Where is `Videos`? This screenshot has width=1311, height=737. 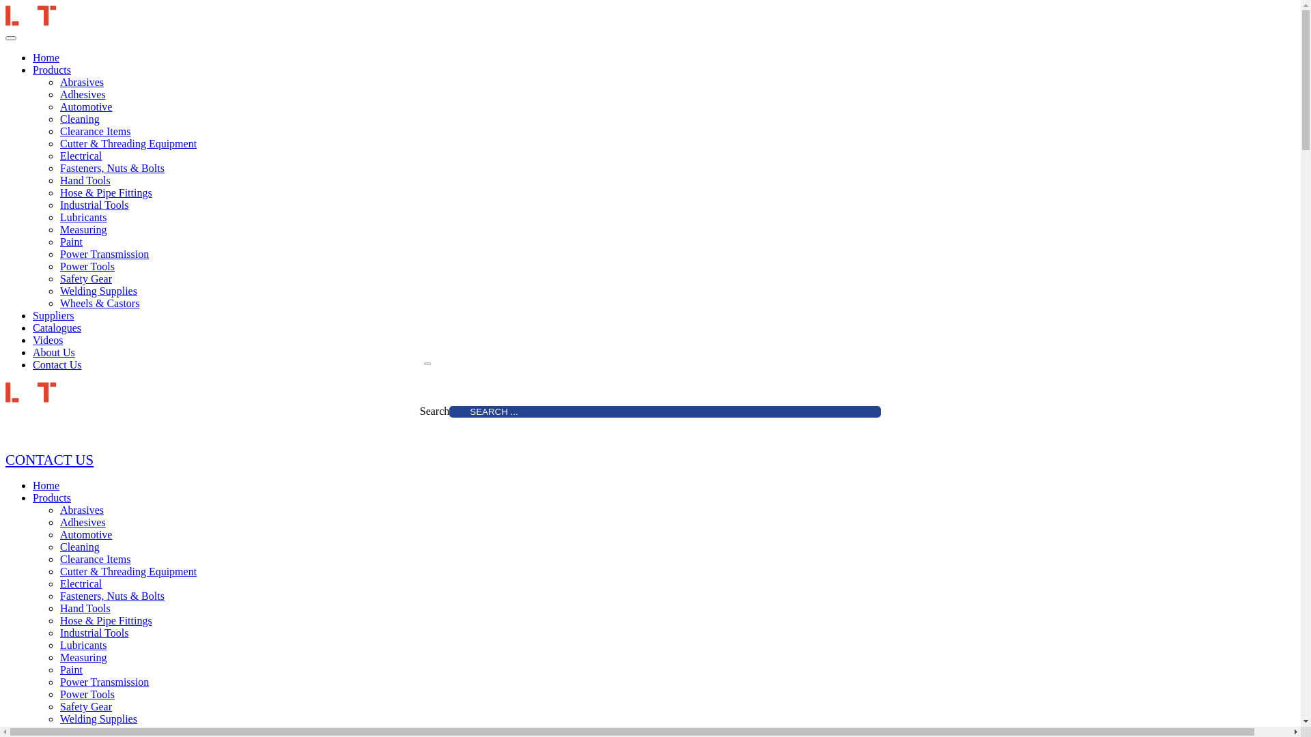
Videos is located at coordinates (48, 340).